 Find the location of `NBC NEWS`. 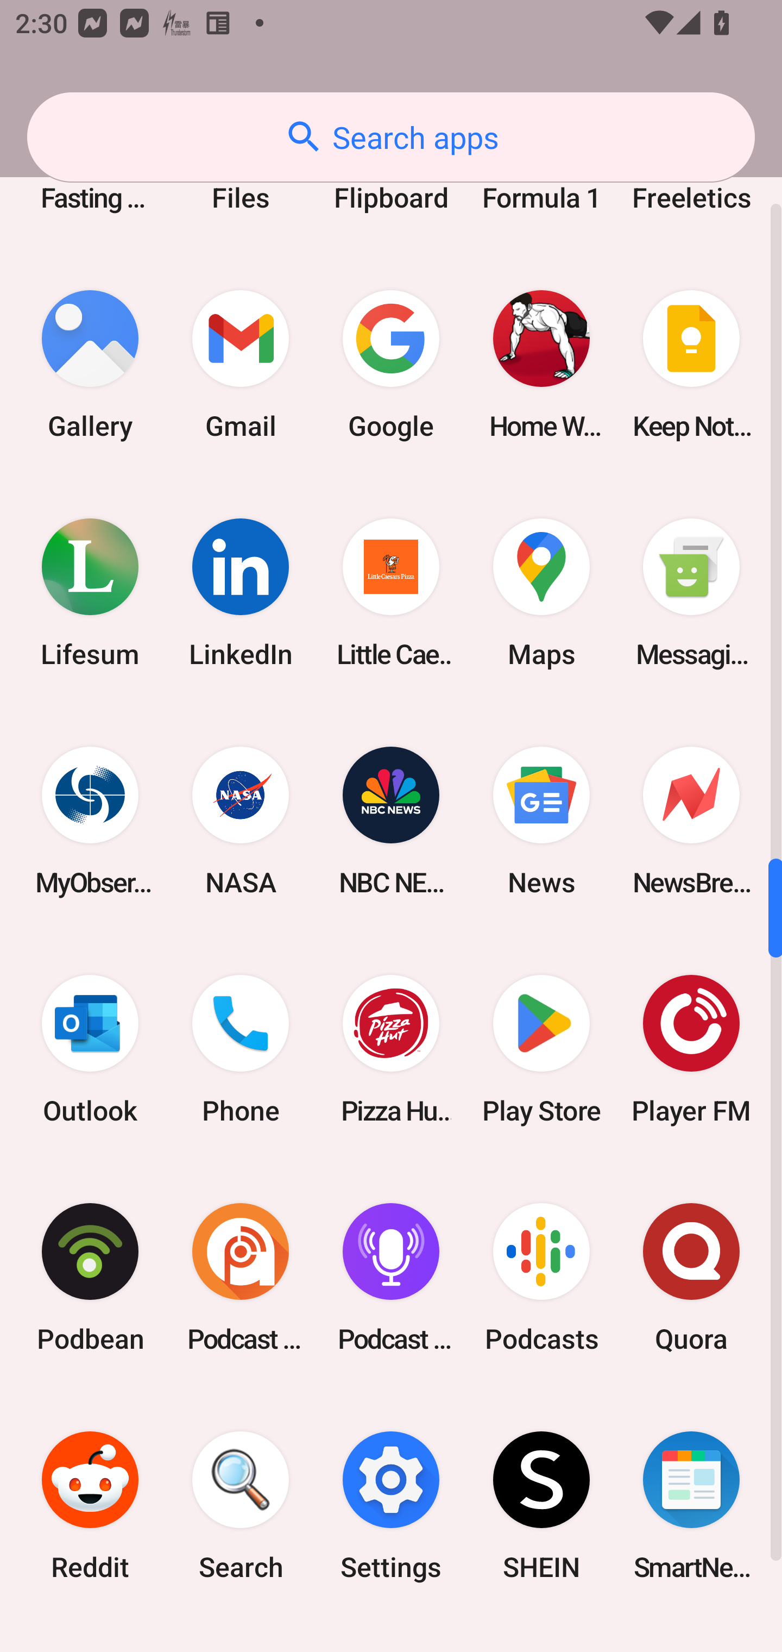

NBC NEWS is located at coordinates (391, 821).